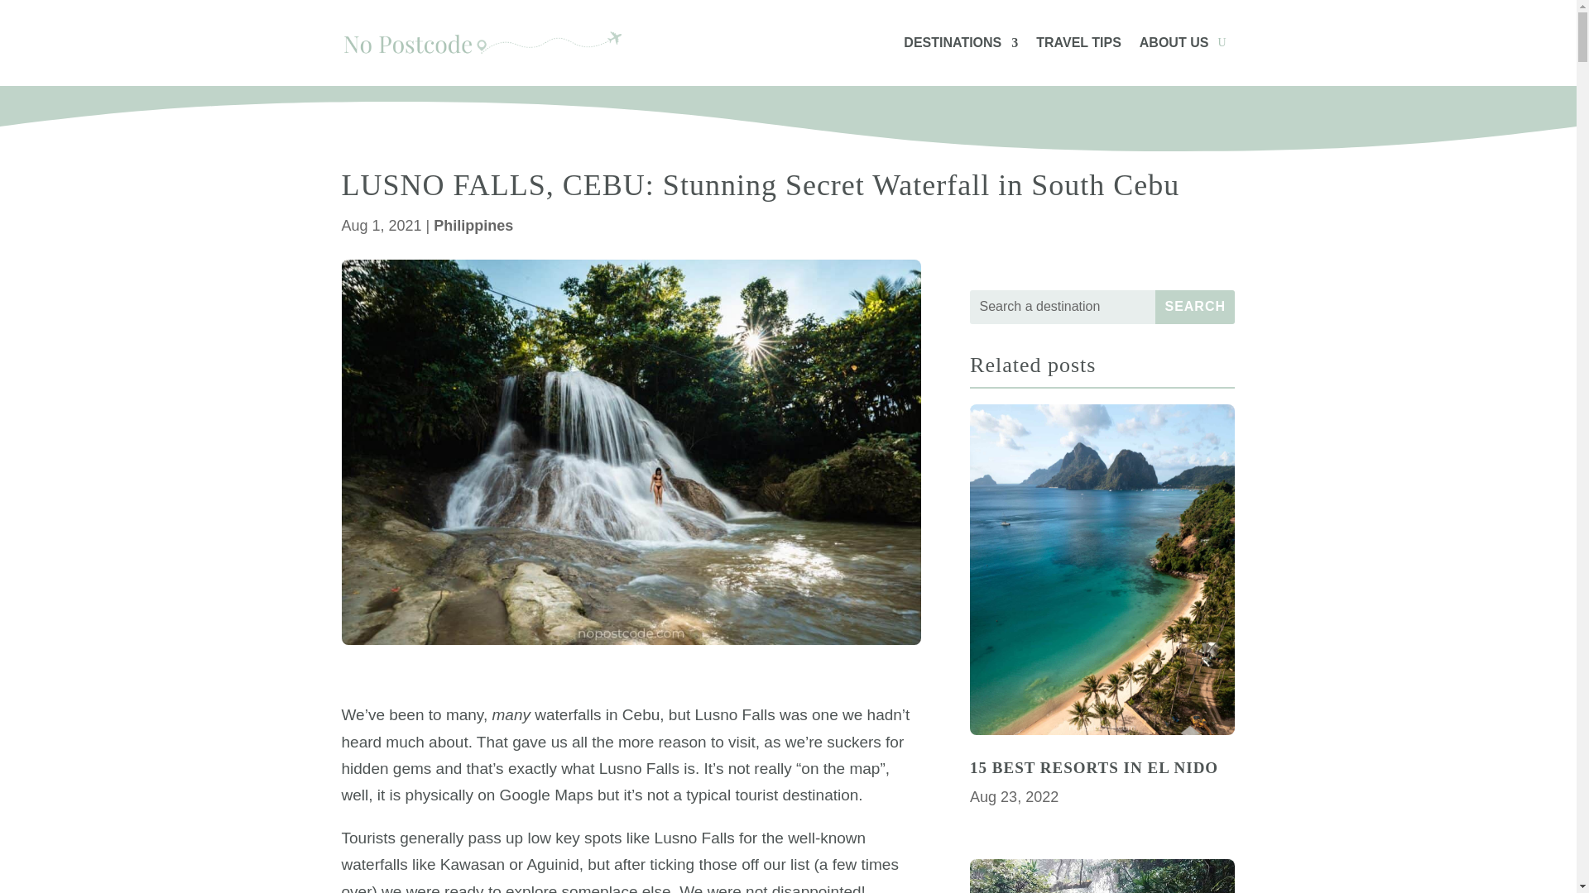 The height and width of the screenshot is (893, 1589). Describe the element at coordinates (1194, 308) in the screenshot. I see `Search` at that location.